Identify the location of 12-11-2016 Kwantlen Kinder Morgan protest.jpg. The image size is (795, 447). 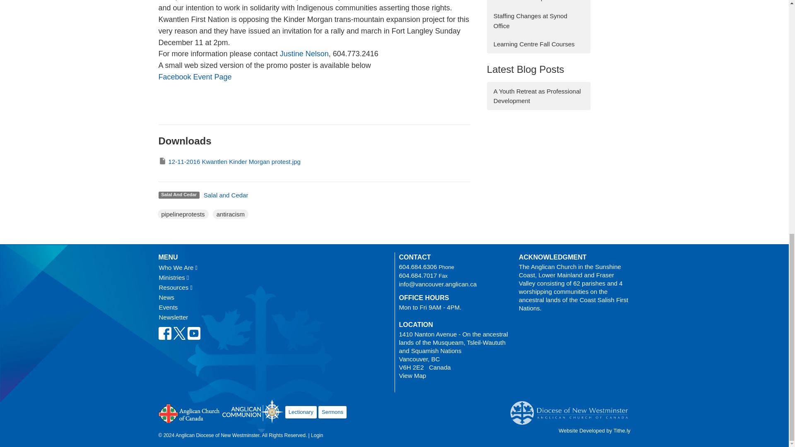
(229, 161).